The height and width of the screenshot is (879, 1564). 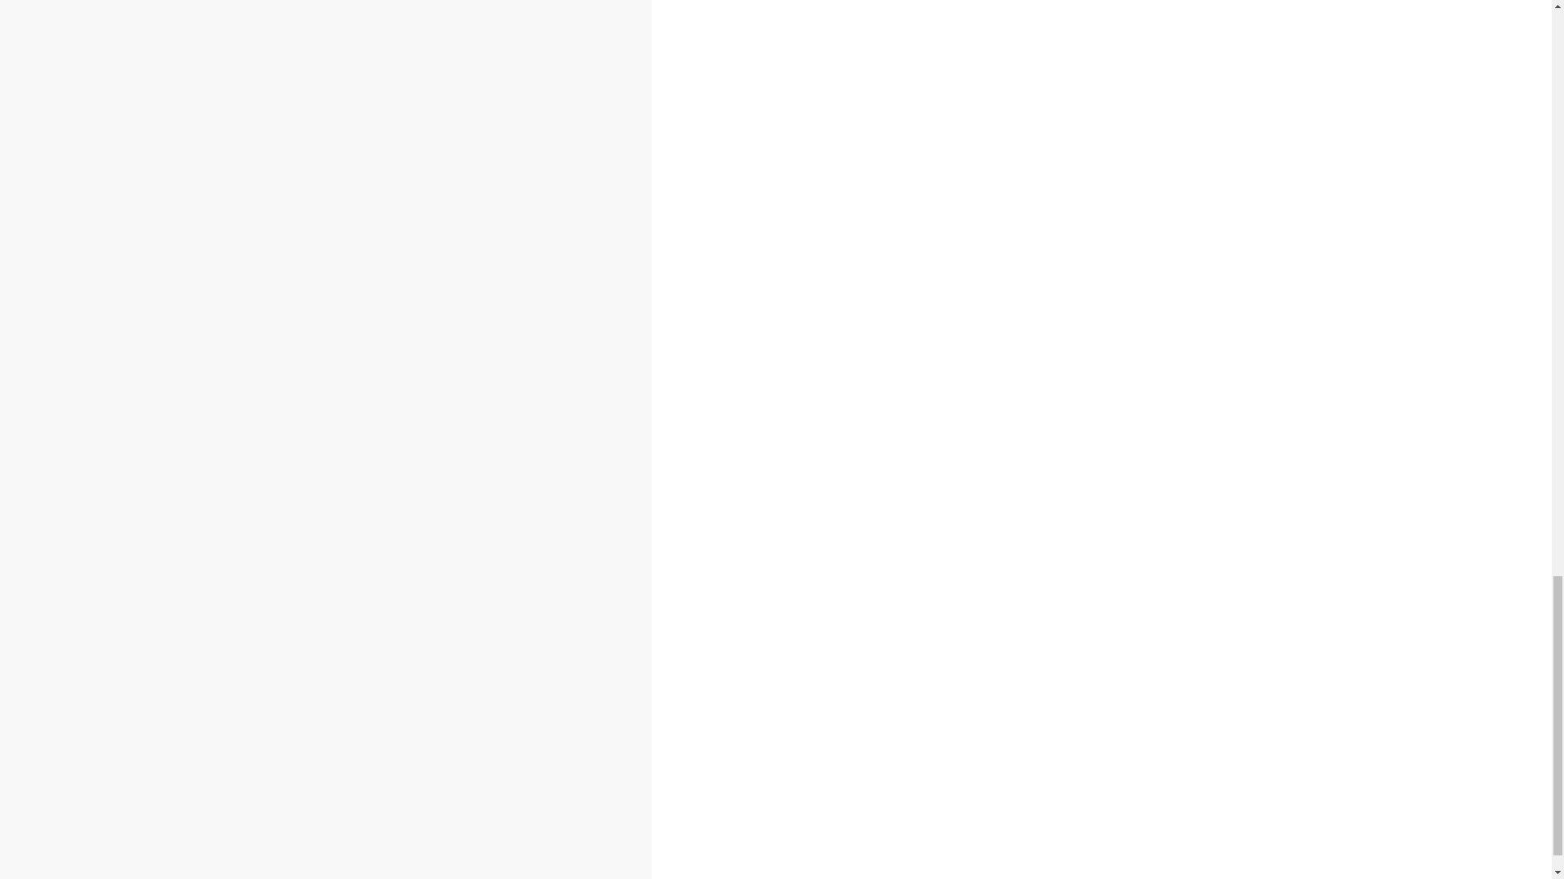 What do you see at coordinates (302, 243) in the screenshot?
I see `February 2024` at bounding box center [302, 243].